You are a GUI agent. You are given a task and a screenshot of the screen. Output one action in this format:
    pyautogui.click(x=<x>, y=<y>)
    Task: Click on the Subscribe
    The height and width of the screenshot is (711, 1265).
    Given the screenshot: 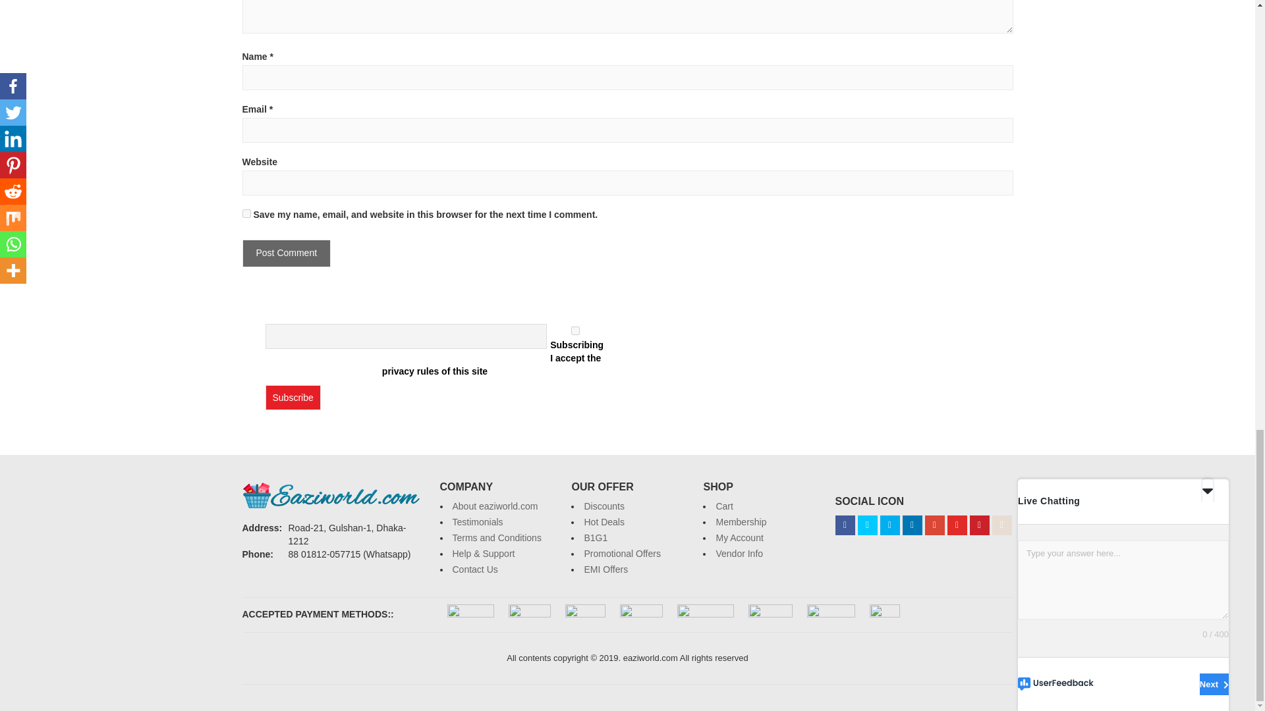 What is the action you would take?
    pyautogui.click(x=292, y=398)
    